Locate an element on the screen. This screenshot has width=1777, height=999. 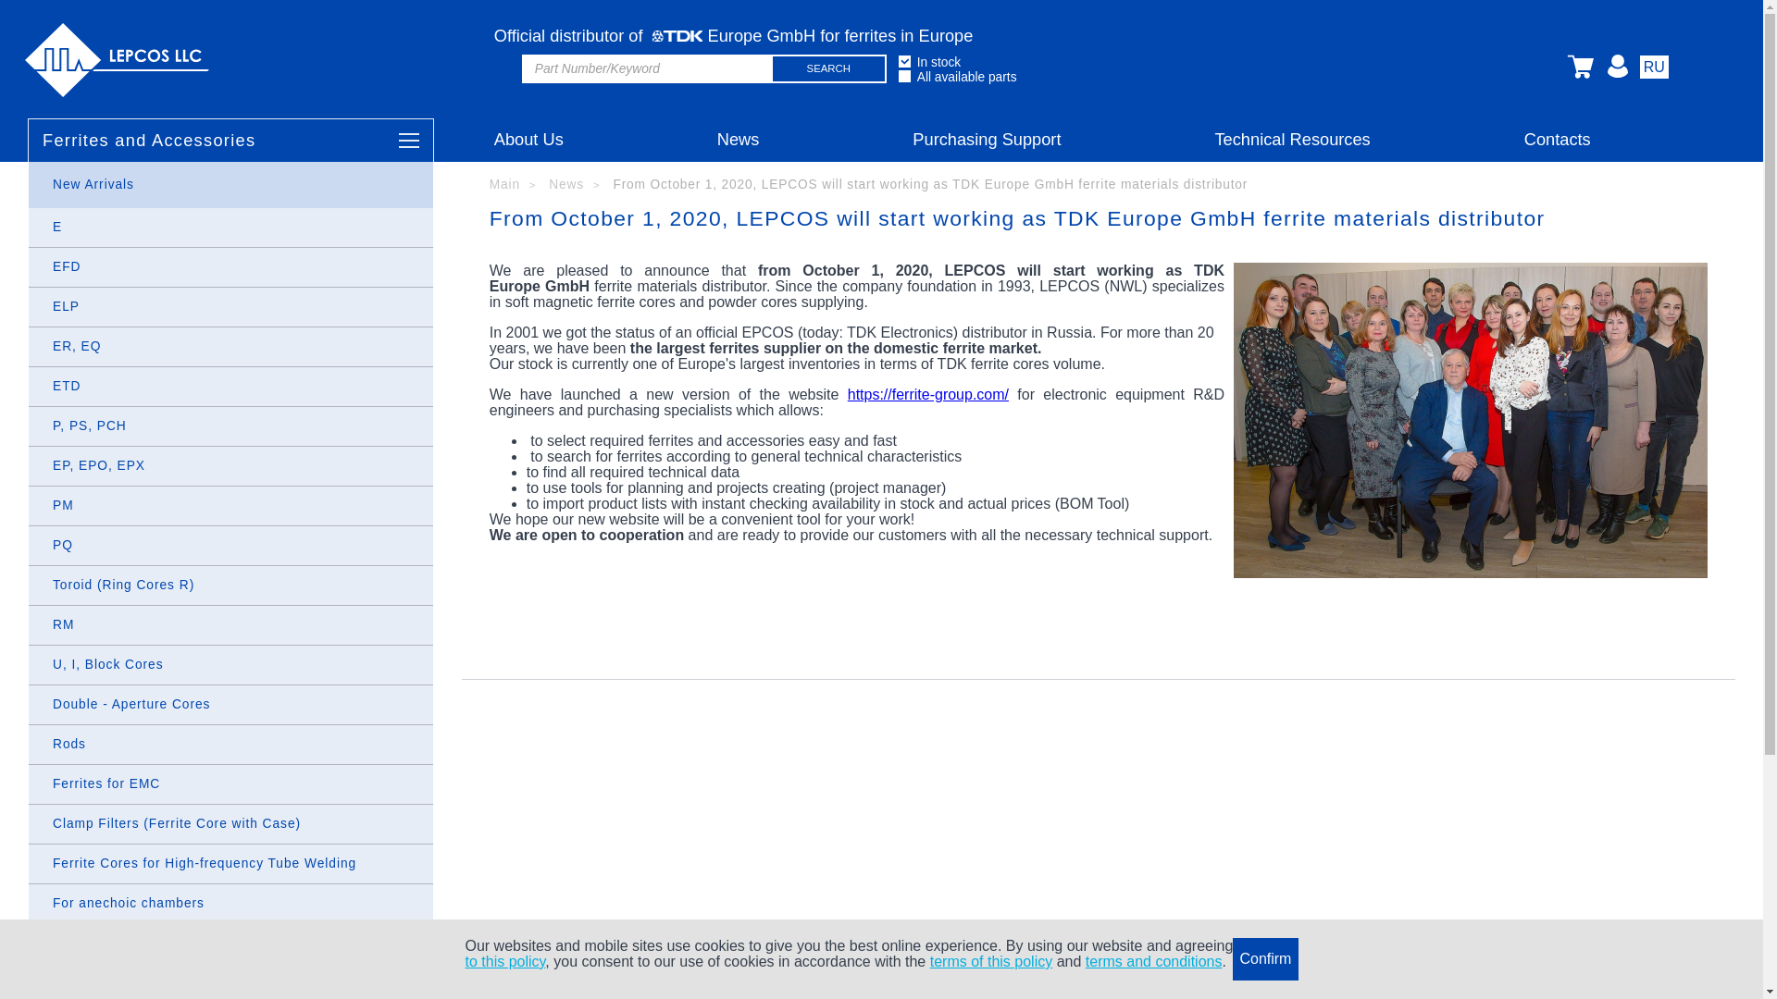
Design Tools is located at coordinates (1292, 181).